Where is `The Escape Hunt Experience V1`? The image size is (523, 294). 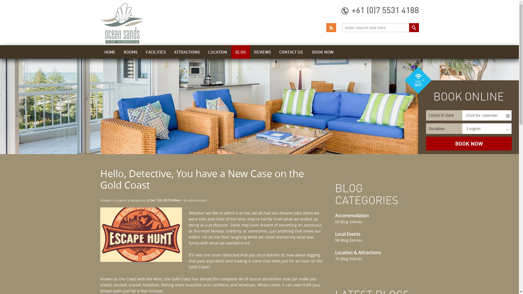 The Escape Hunt Experience V1 is located at coordinates (141, 235).